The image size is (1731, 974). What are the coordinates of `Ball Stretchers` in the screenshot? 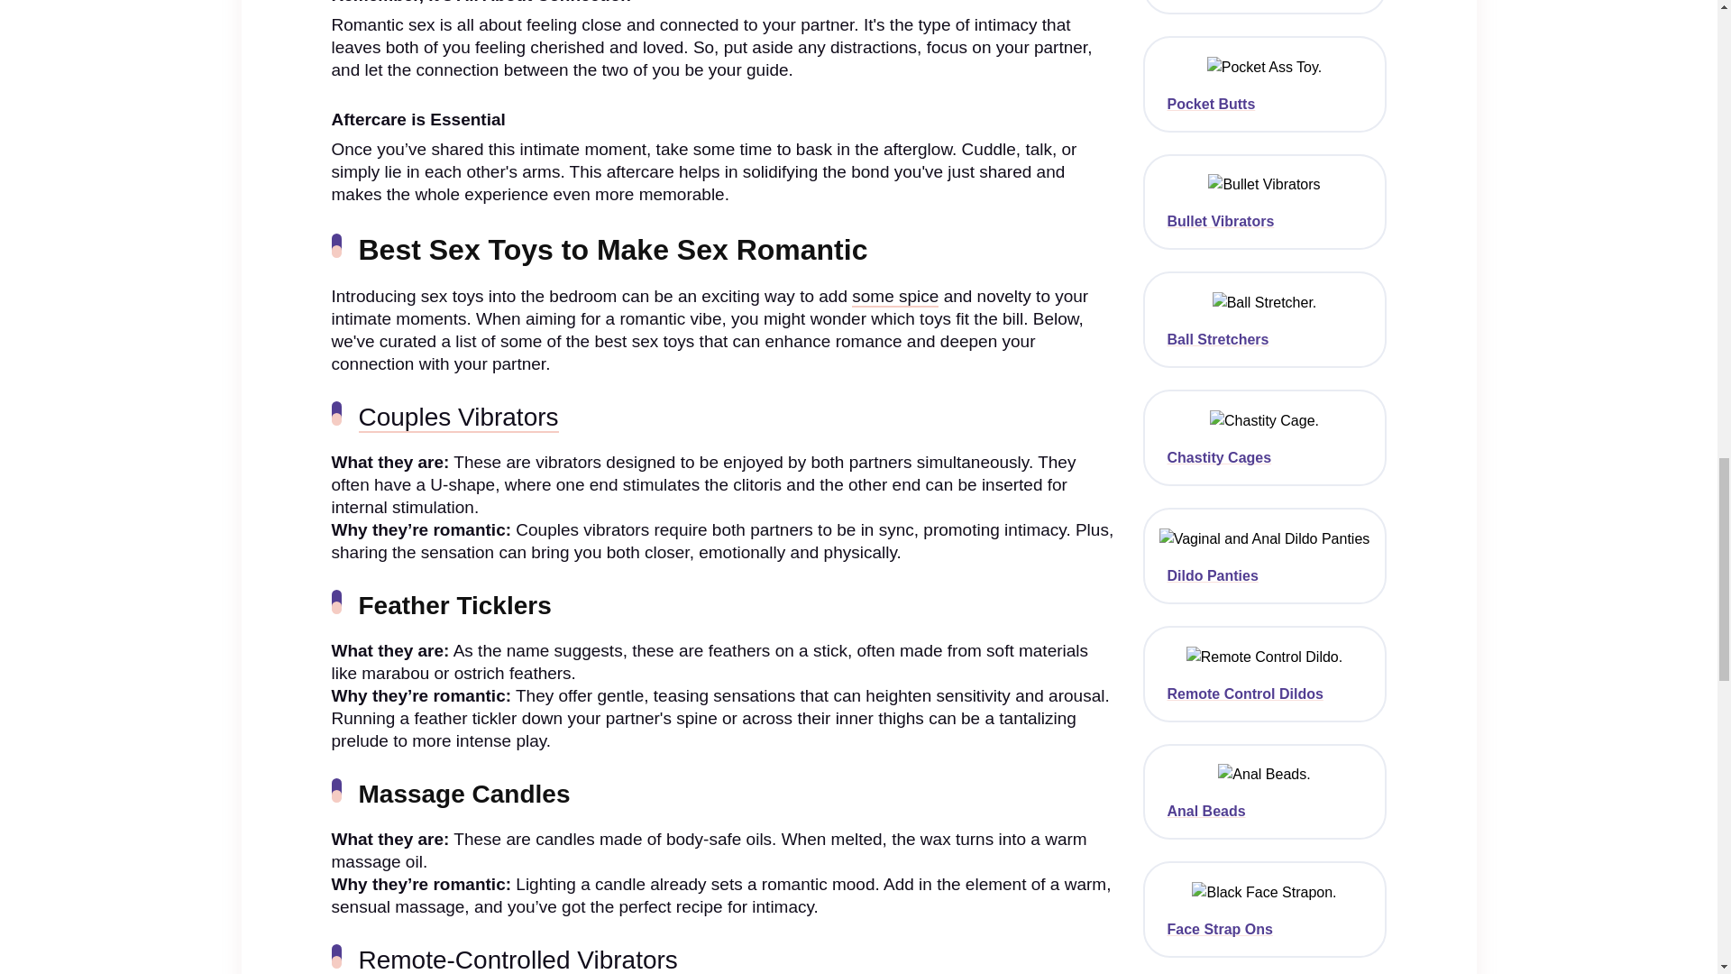 It's located at (1264, 339).